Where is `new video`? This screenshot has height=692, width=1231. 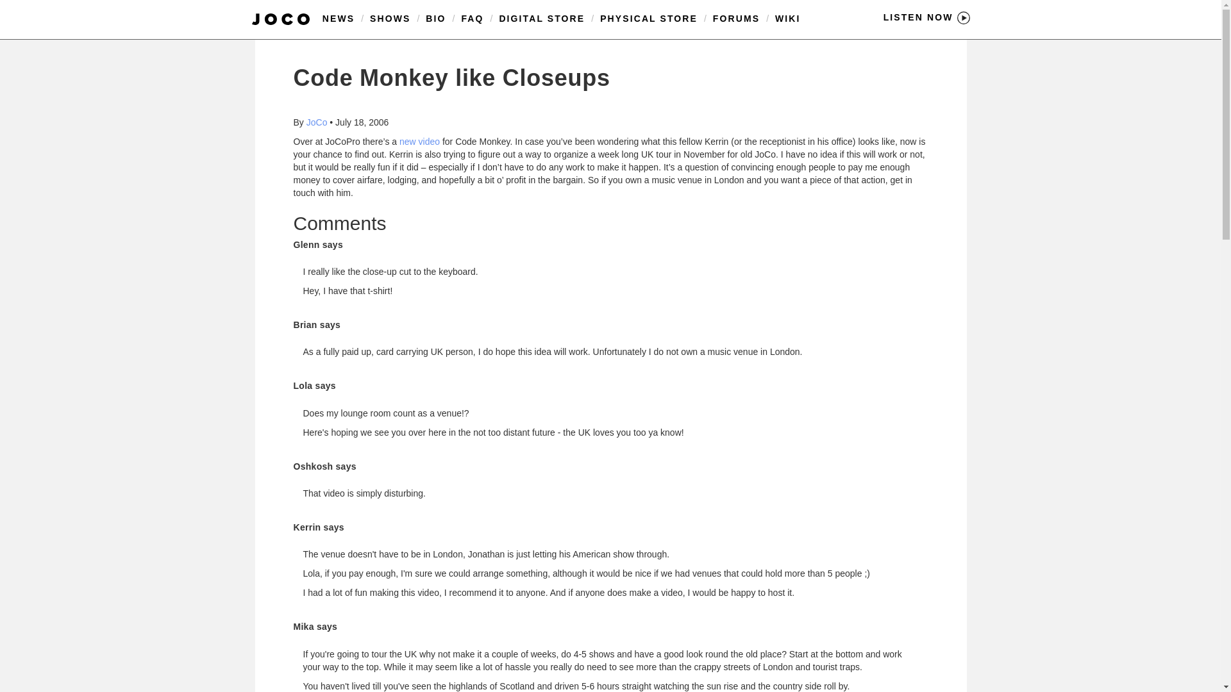
new video is located at coordinates (419, 141).